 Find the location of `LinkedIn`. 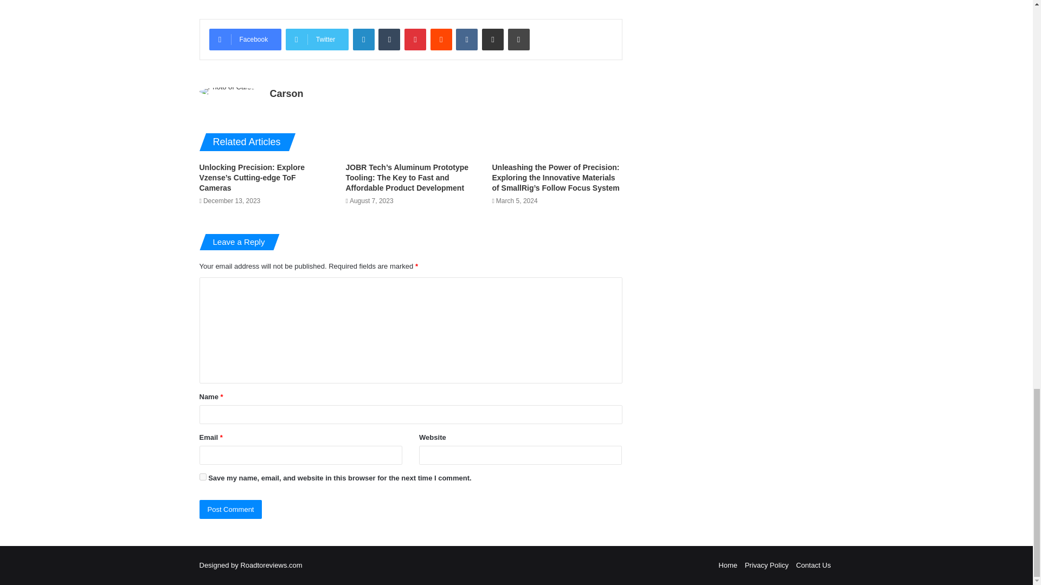

LinkedIn is located at coordinates (363, 39).